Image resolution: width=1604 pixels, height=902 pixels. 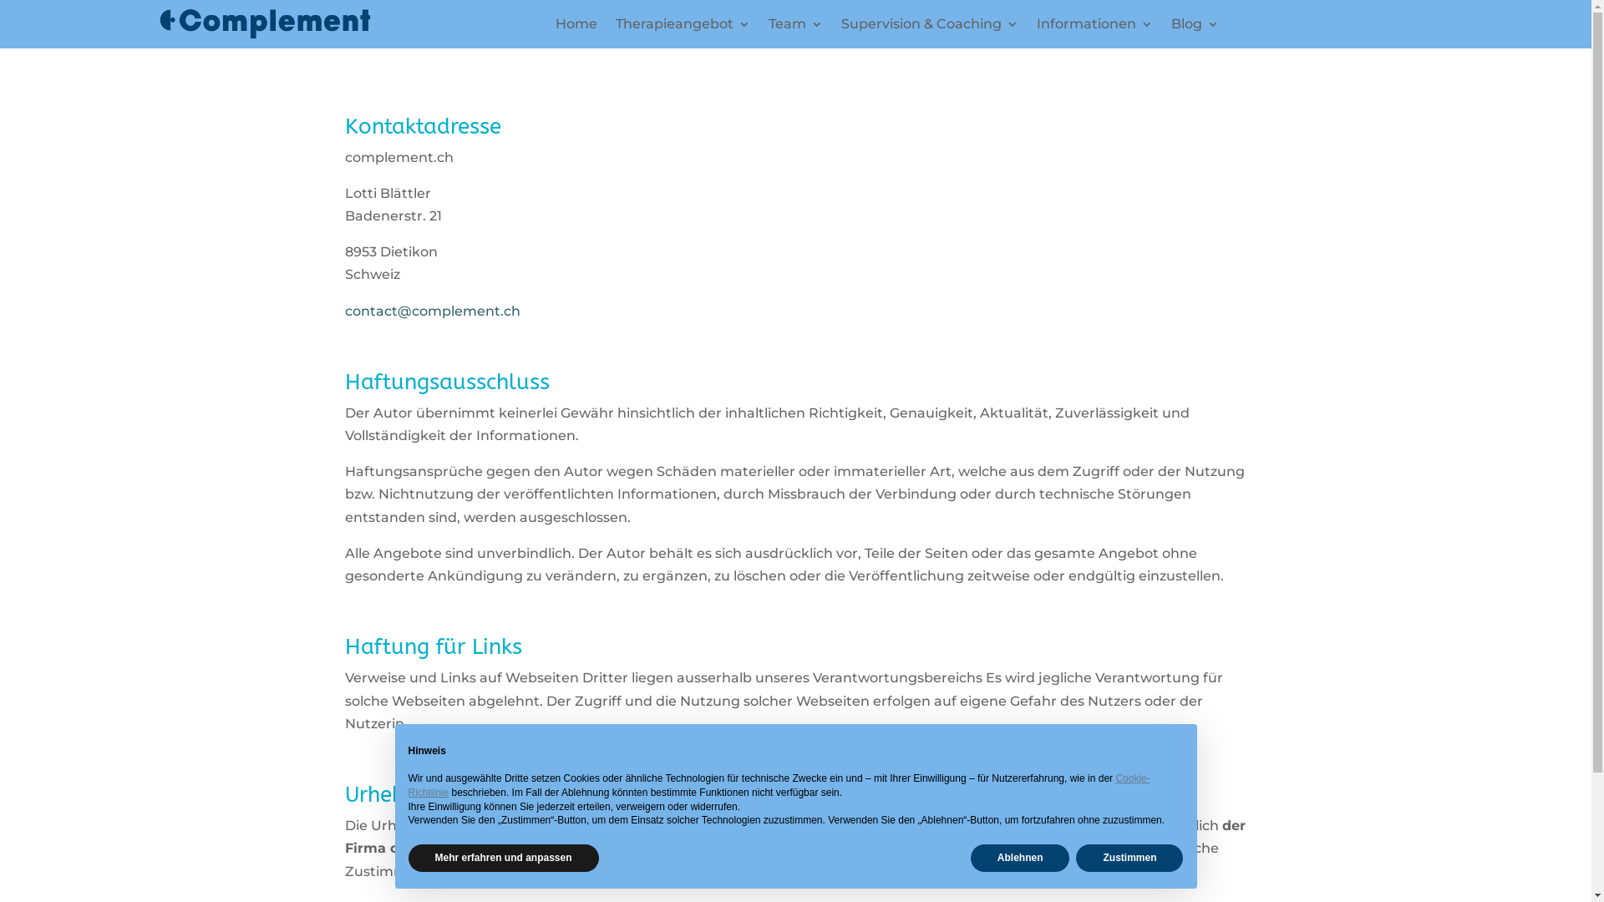 I want to click on contact@complement.ch, so click(x=432, y=311).